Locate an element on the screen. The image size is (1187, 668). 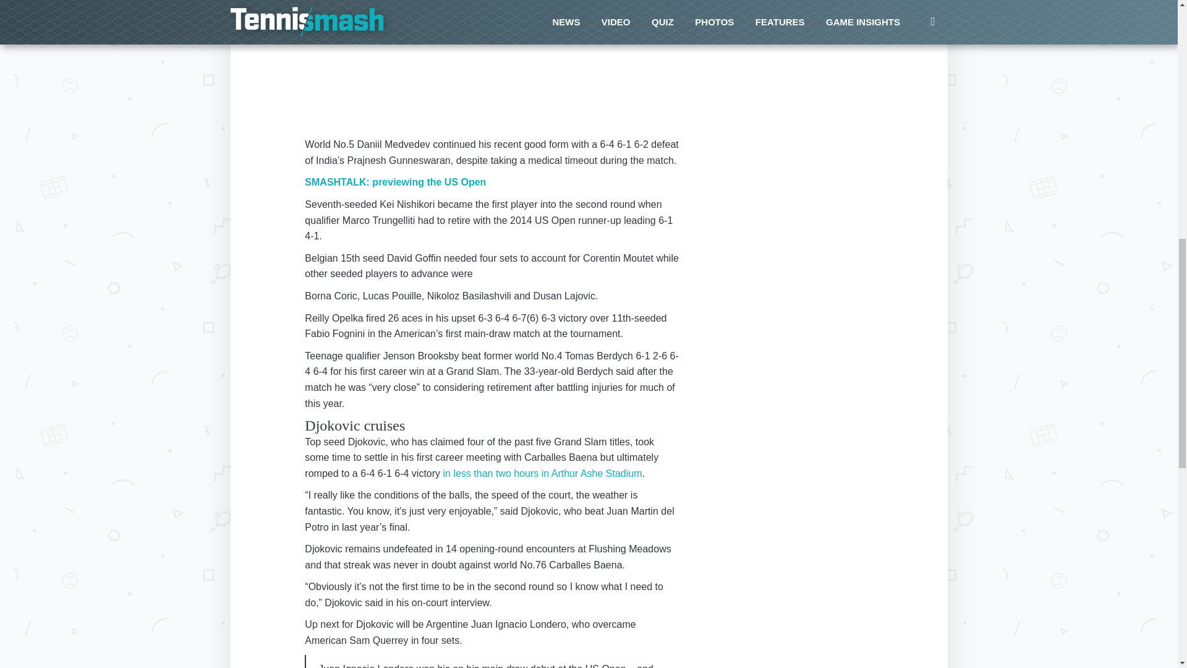
SMASHTALK: previewing the US Open is located at coordinates (395, 182).